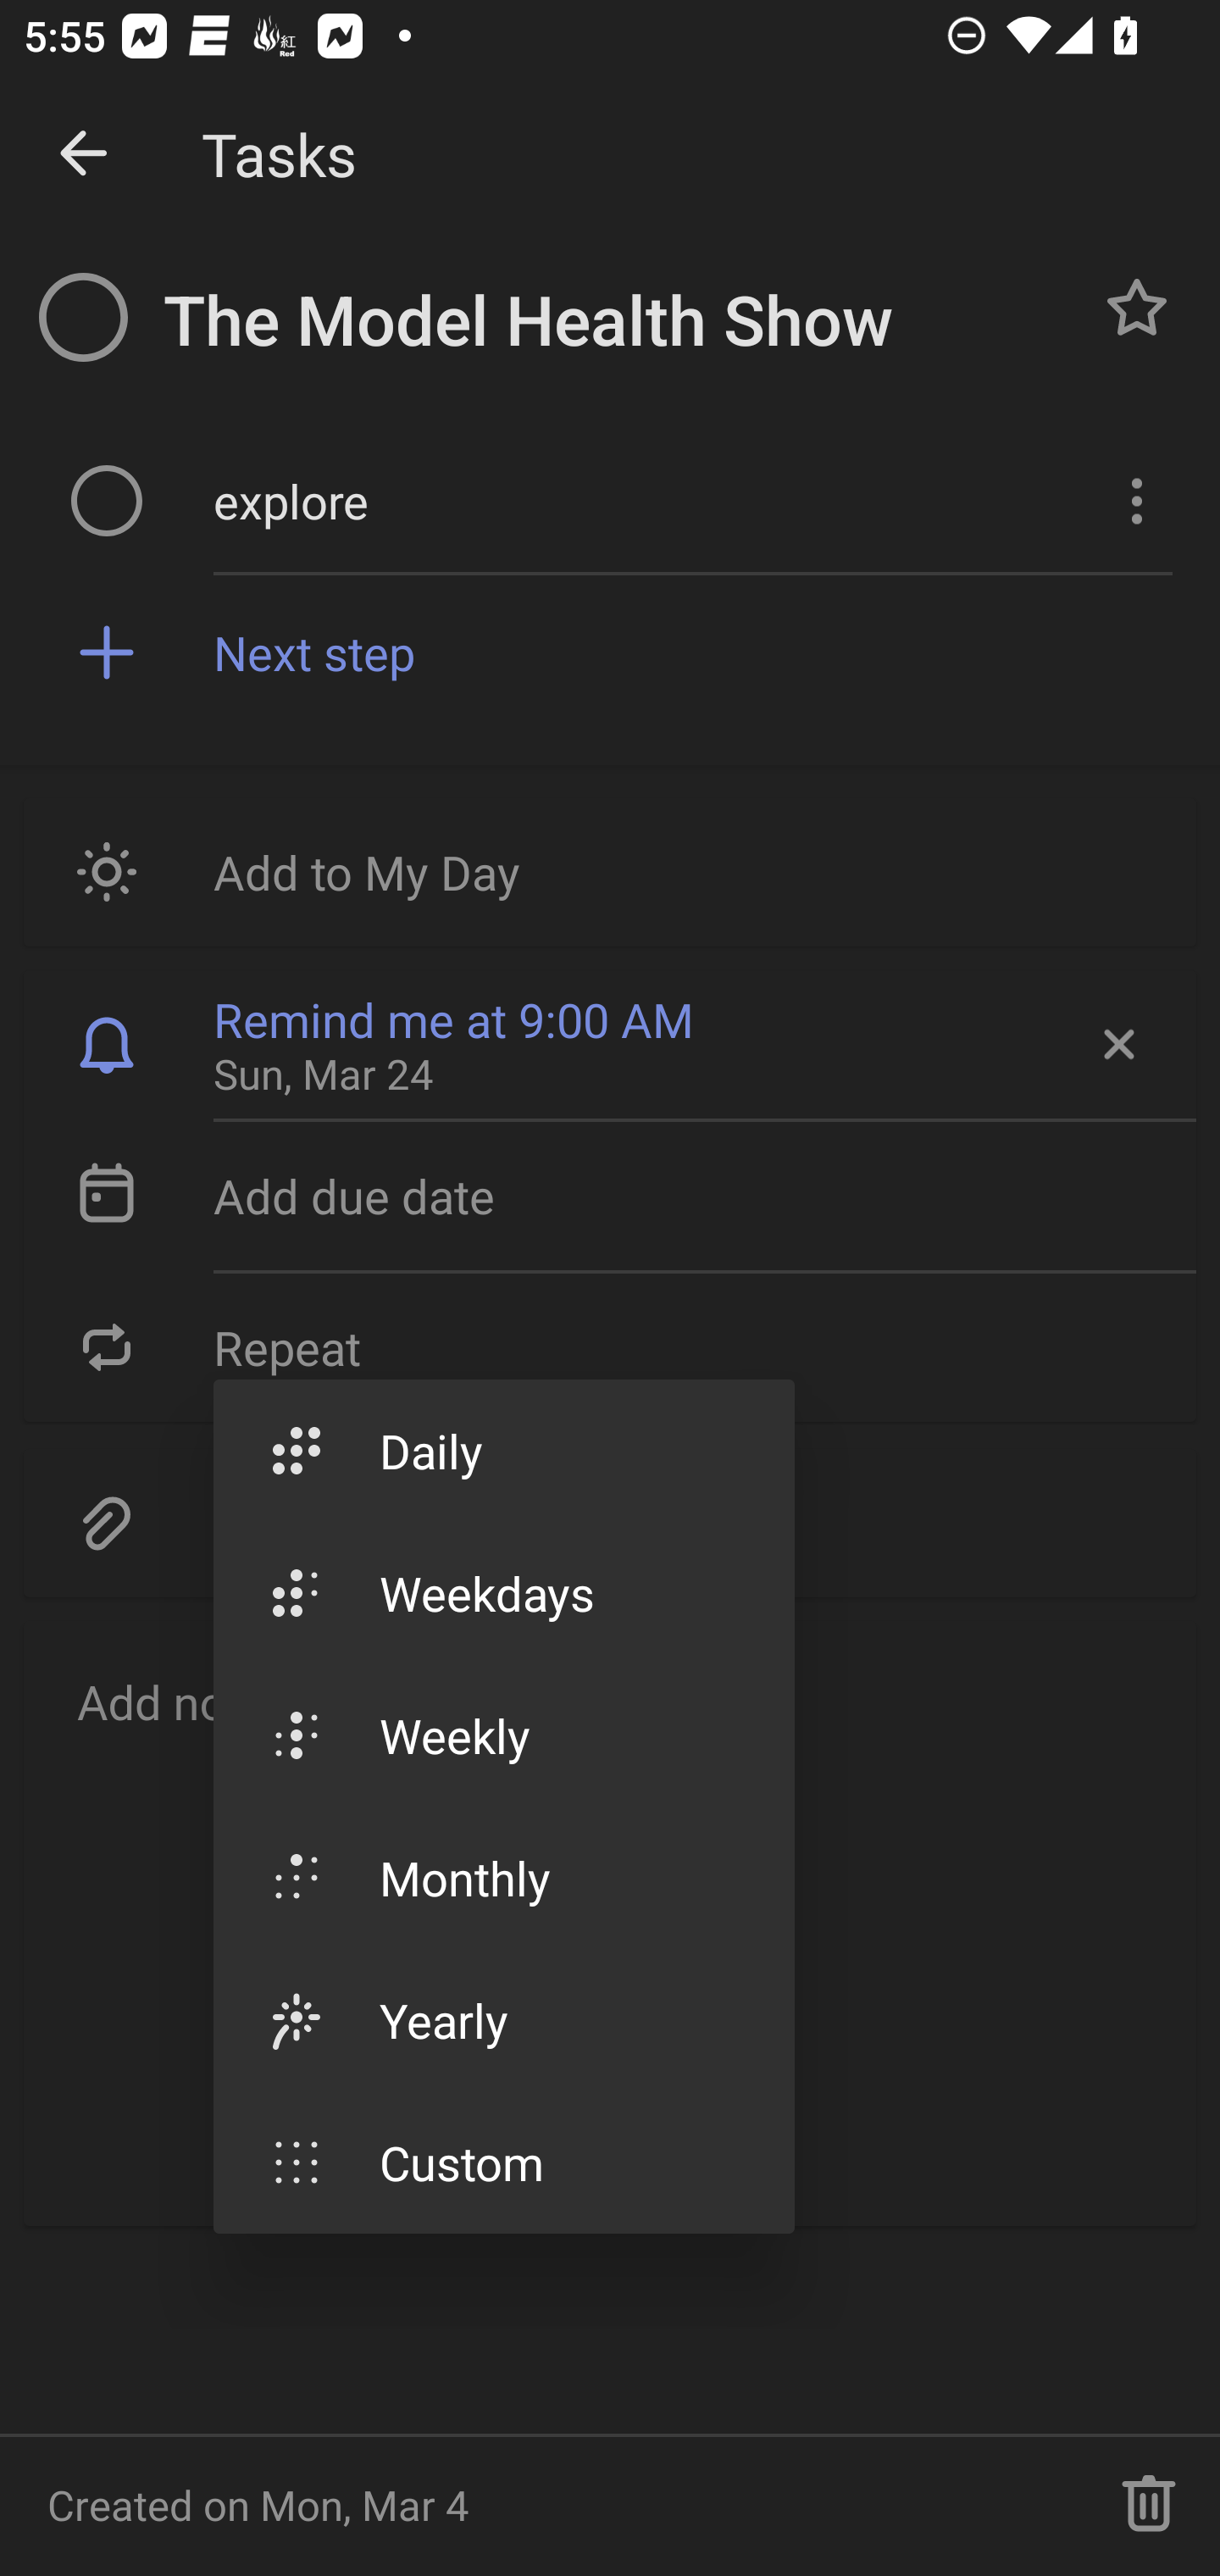 The image size is (1220, 2576). Describe the element at coordinates (503, 1878) in the screenshot. I see `Monthly` at that location.